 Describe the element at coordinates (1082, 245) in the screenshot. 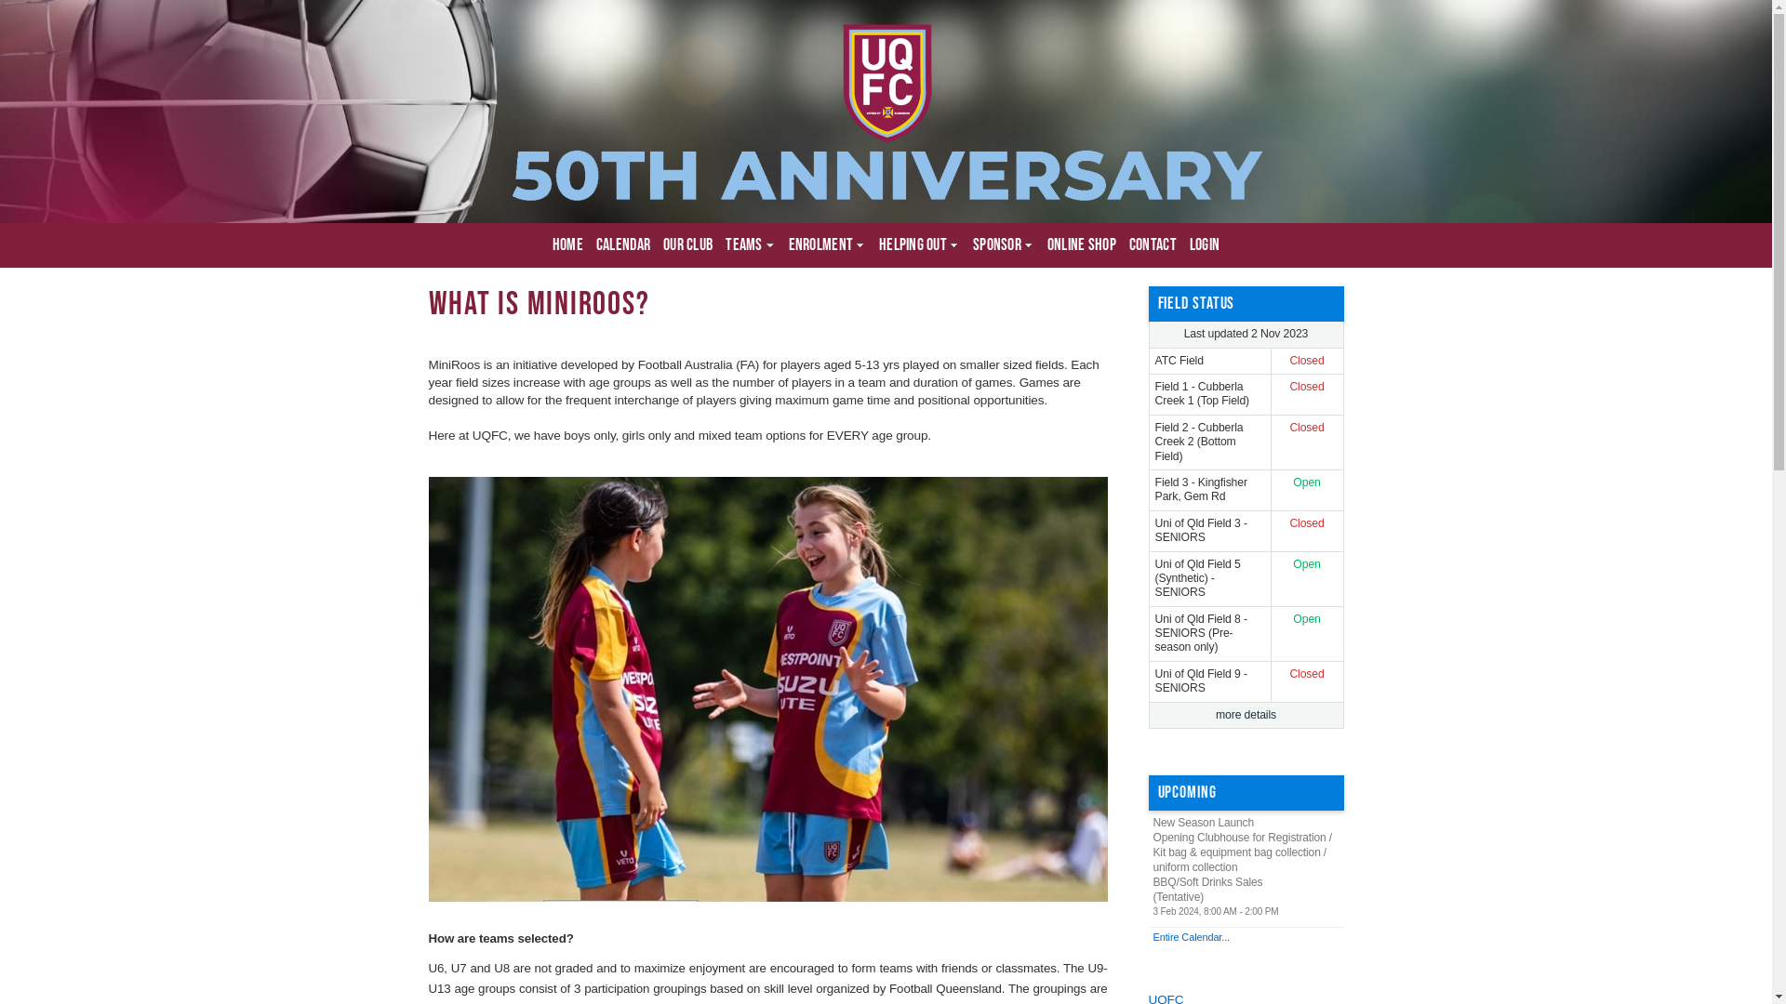

I see `ONLINE SHOP` at that location.